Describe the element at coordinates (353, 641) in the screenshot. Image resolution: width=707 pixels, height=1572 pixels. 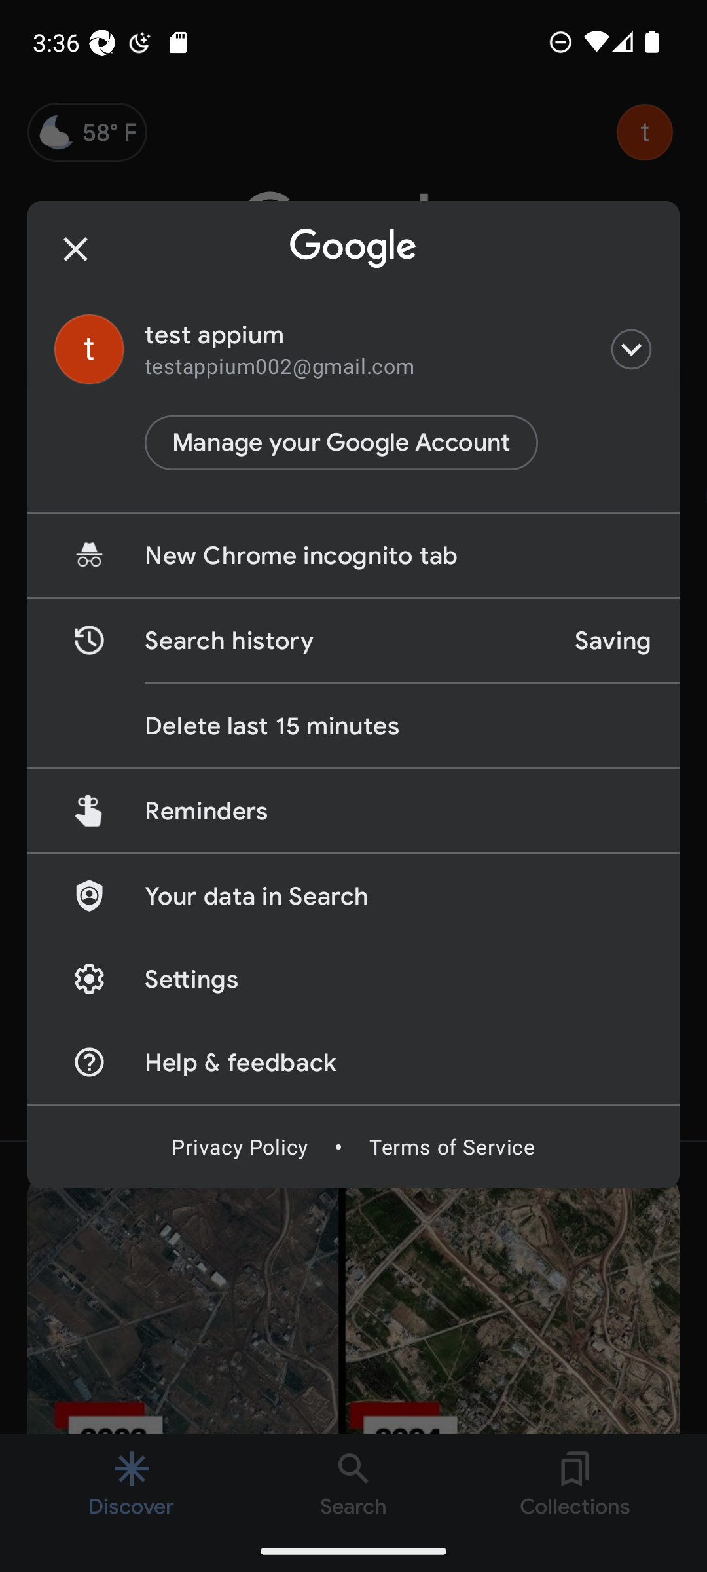
I see `Search history Saving` at that location.